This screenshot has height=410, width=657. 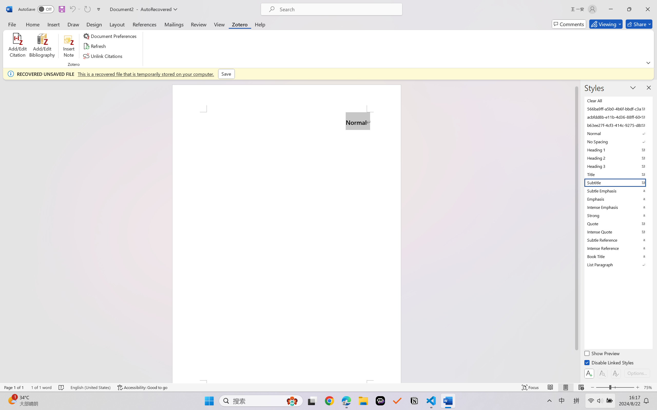 What do you see at coordinates (618, 265) in the screenshot?
I see `List Paragraph` at bounding box center [618, 265].